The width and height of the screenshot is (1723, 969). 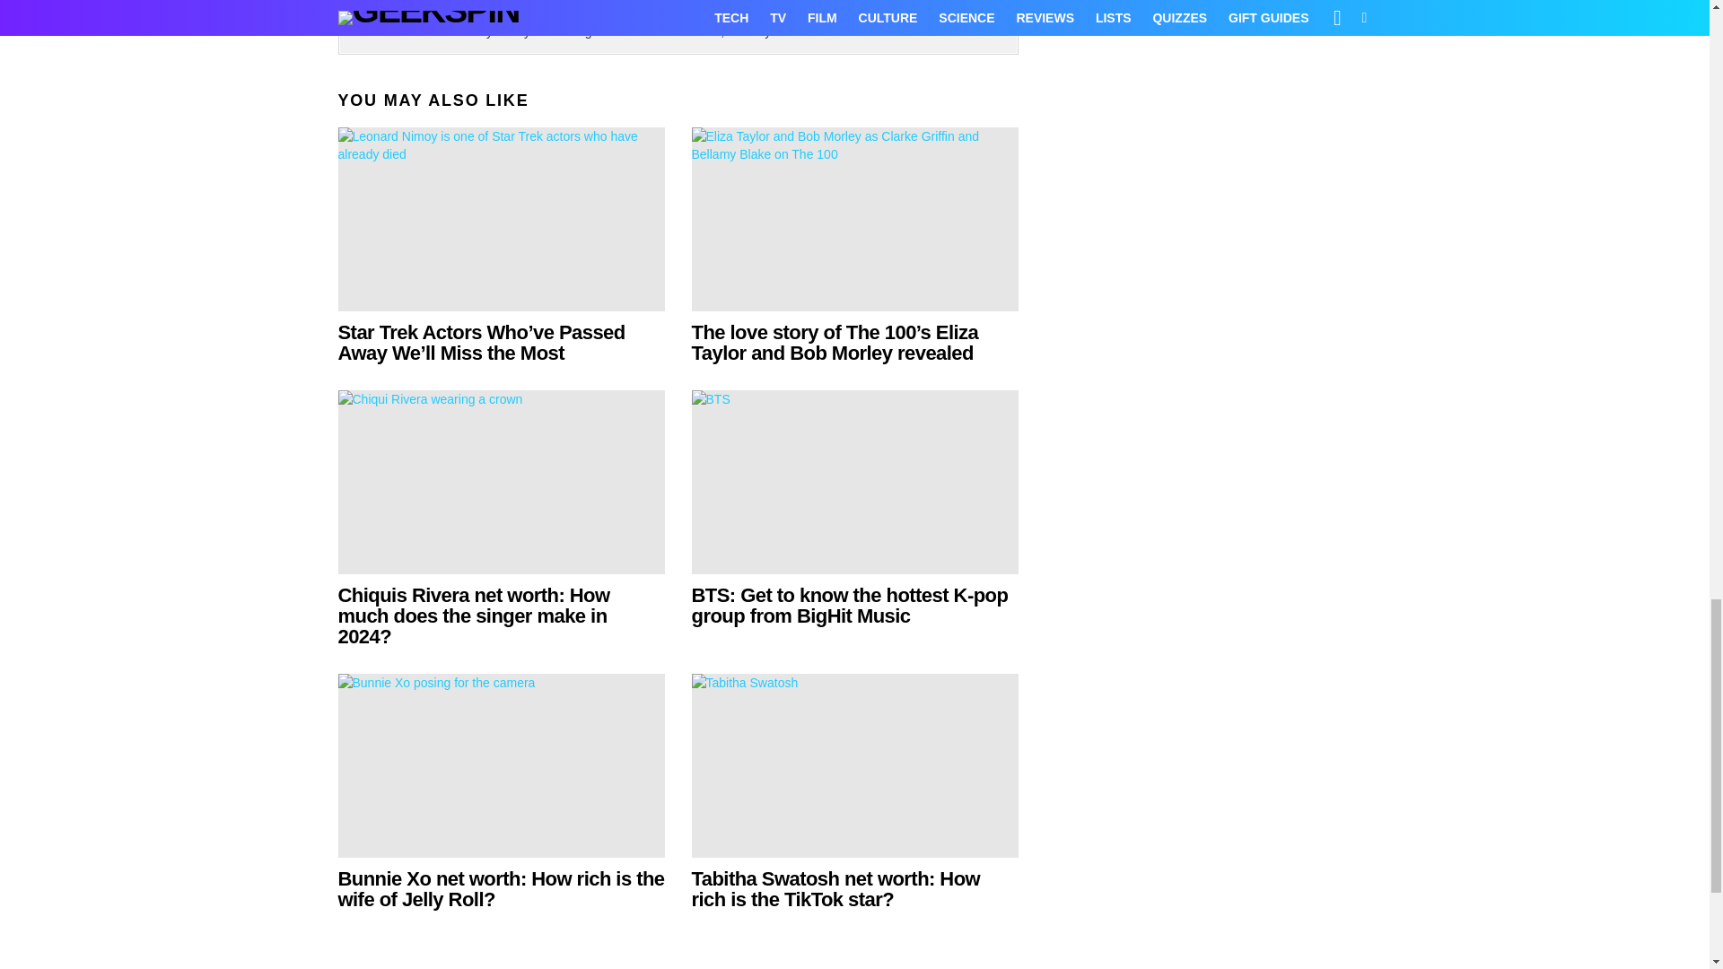 I want to click on Bunnie Xo net worth: How rich is the wife of Jelly Roll?, so click(x=501, y=764).